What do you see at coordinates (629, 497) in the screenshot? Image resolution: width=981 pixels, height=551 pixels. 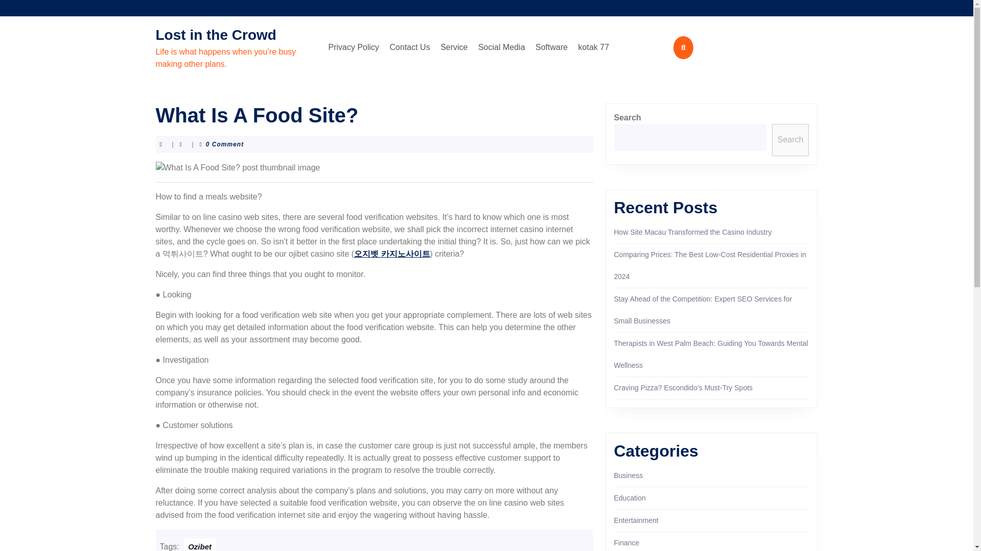 I see `Education` at bounding box center [629, 497].